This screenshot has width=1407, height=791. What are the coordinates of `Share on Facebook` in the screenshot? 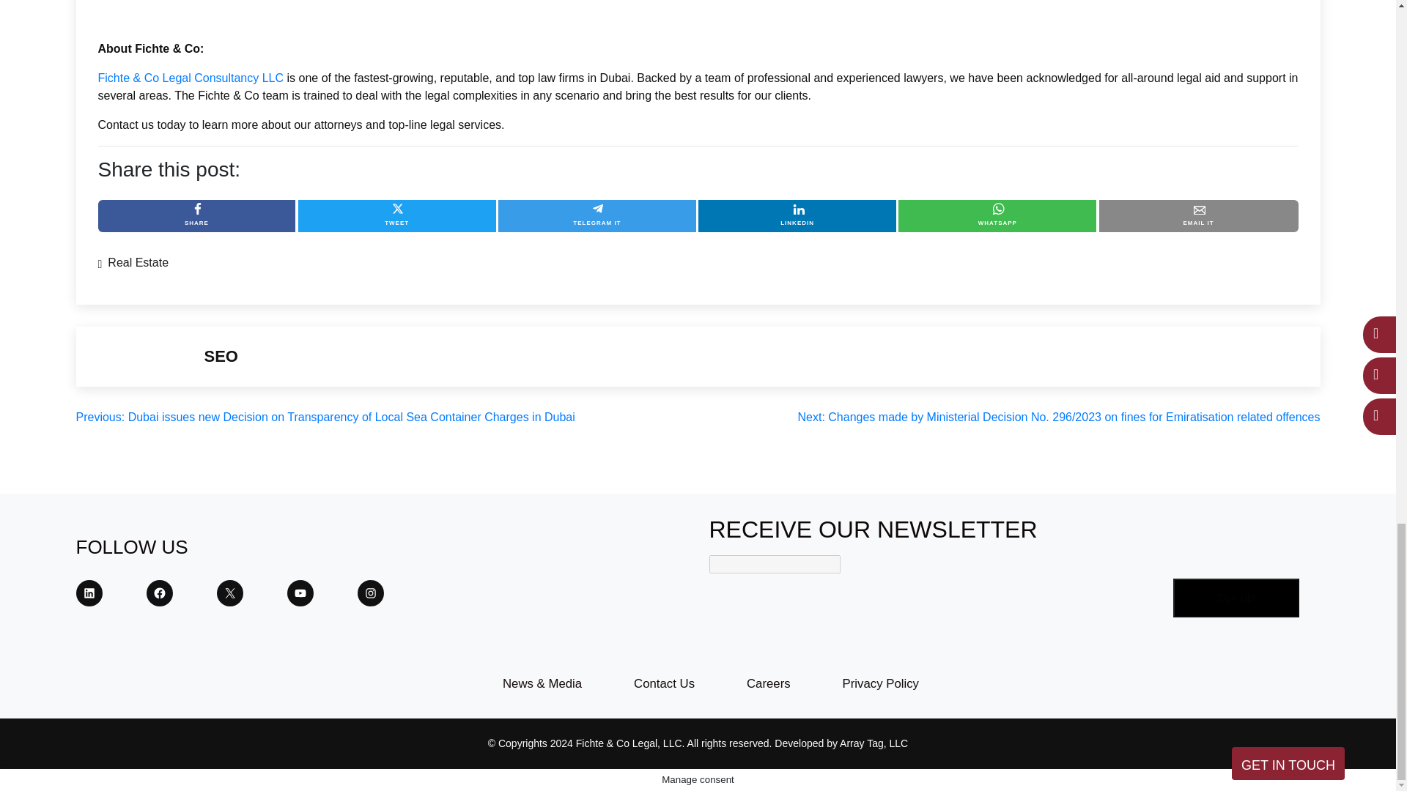 It's located at (196, 216).